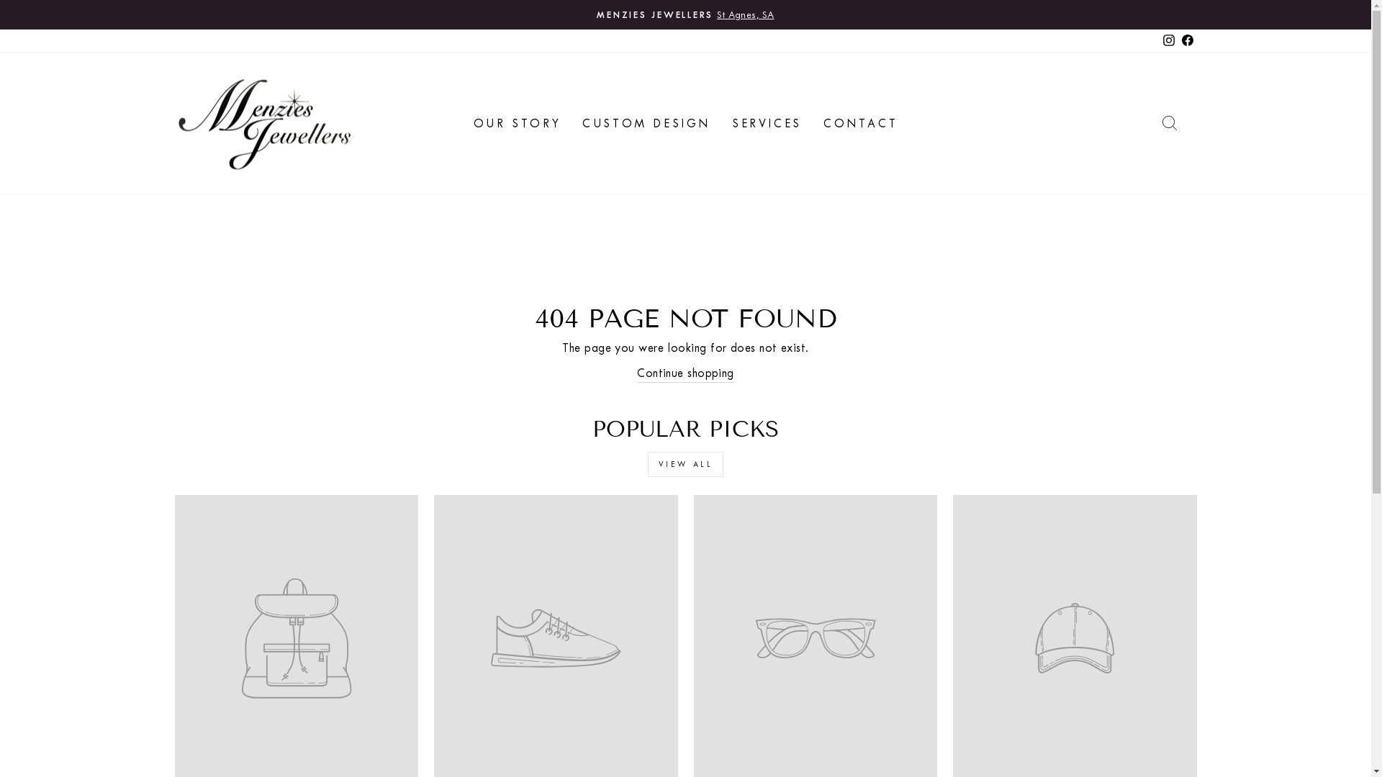 This screenshot has width=1382, height=777. Describe the element at coordinates (767, 123) in the screenshot. I see `SERVICES` at that location.